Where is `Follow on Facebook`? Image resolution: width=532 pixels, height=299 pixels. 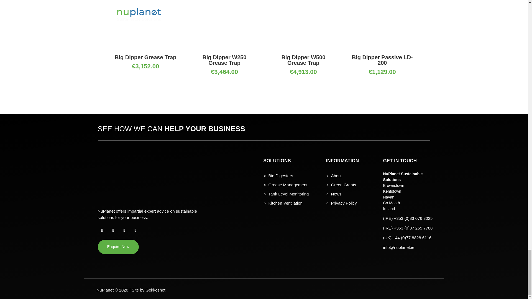 Follow on Facebook is located at coordinates (102, 230).